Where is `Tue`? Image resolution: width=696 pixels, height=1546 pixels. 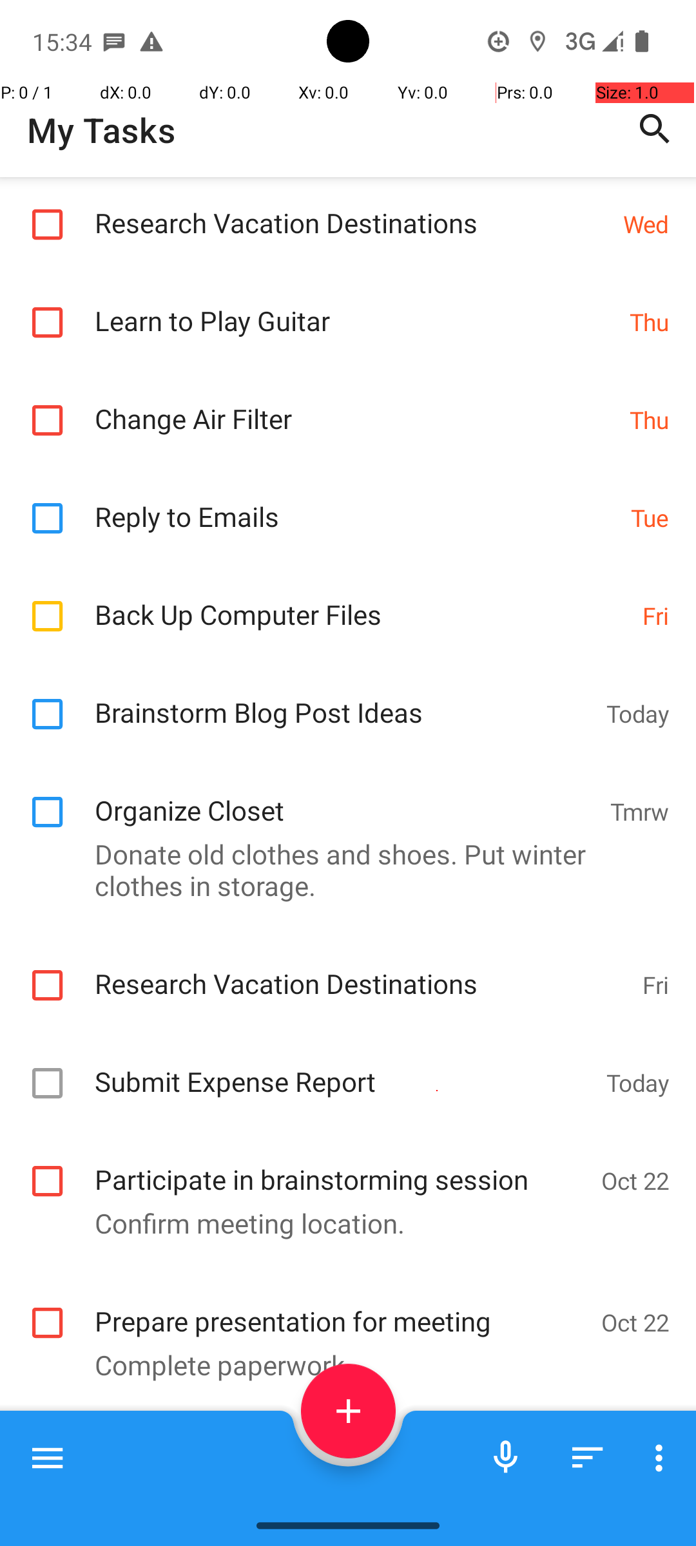
Tue is located at coordinates (650, 518).